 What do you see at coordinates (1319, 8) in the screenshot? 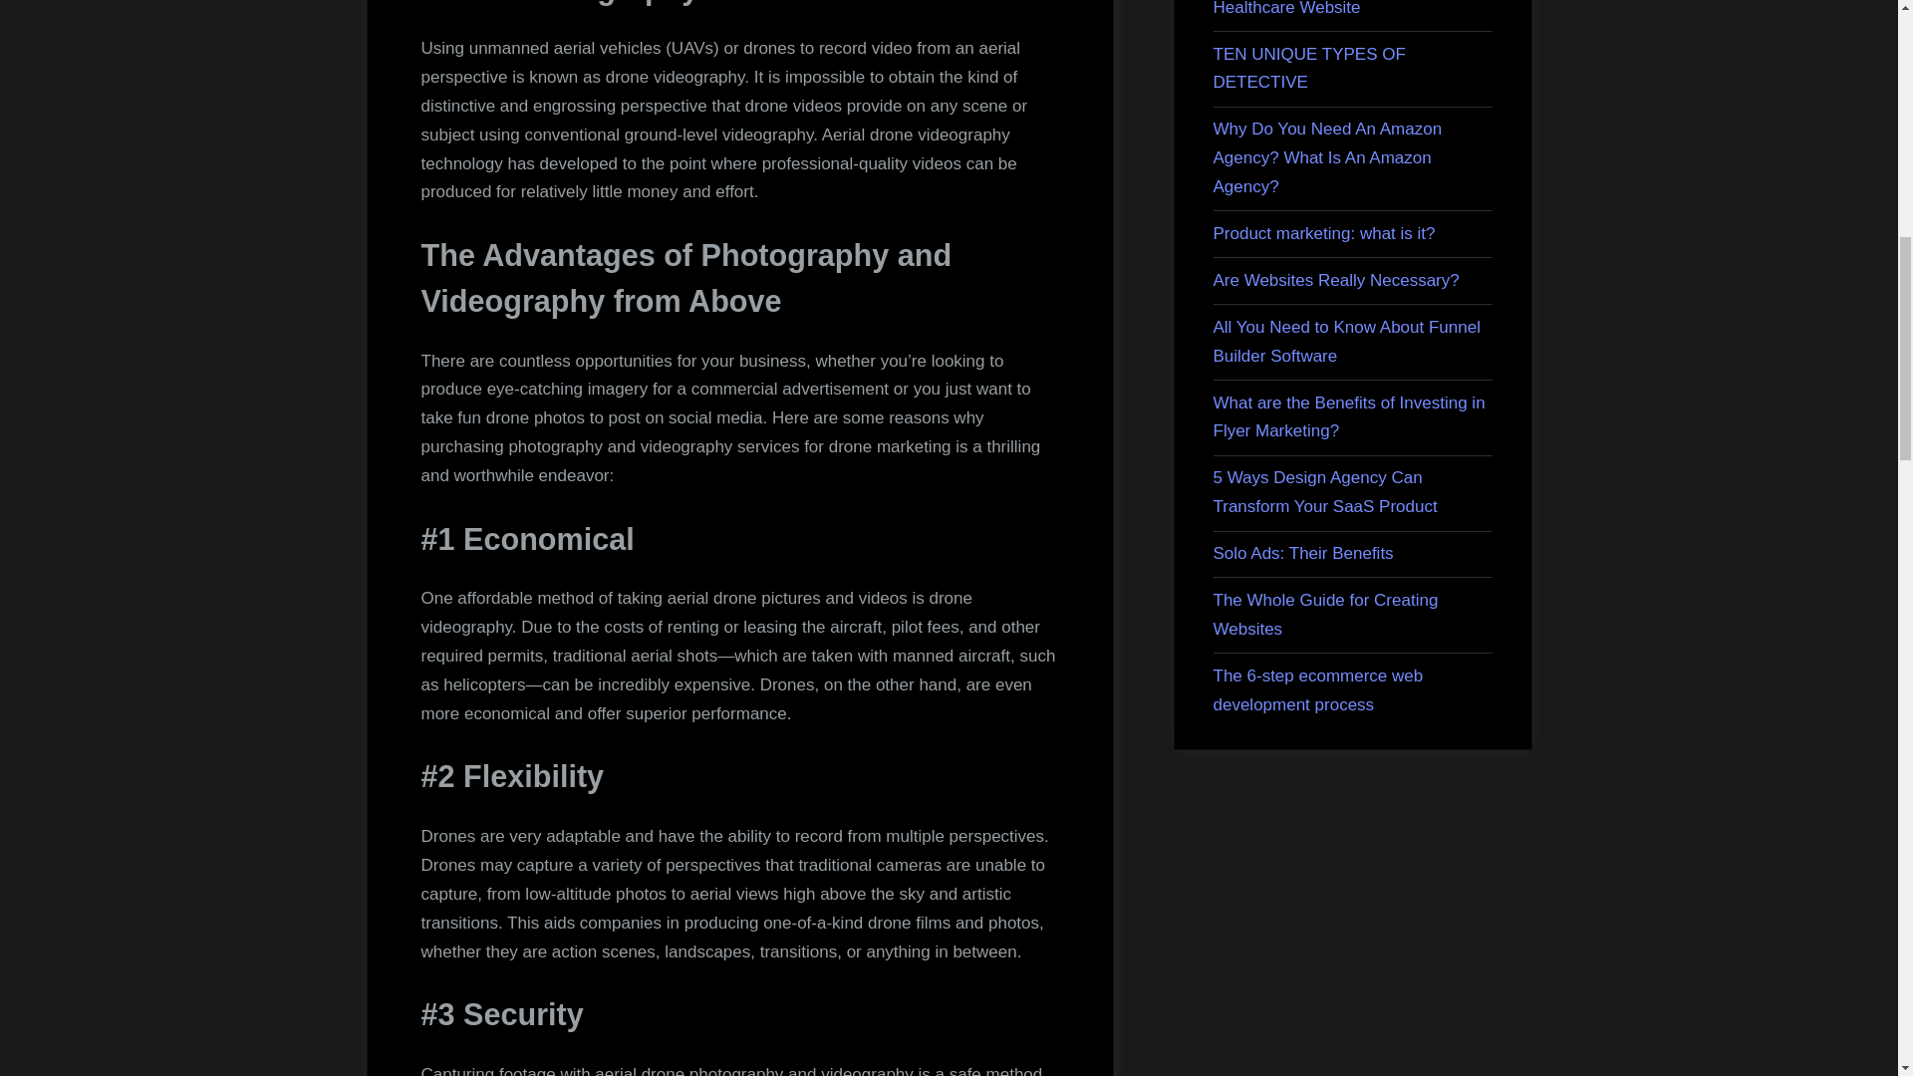
I see `Current Advice on Building a Healthcare Website` at bounding box center [1319, 8].